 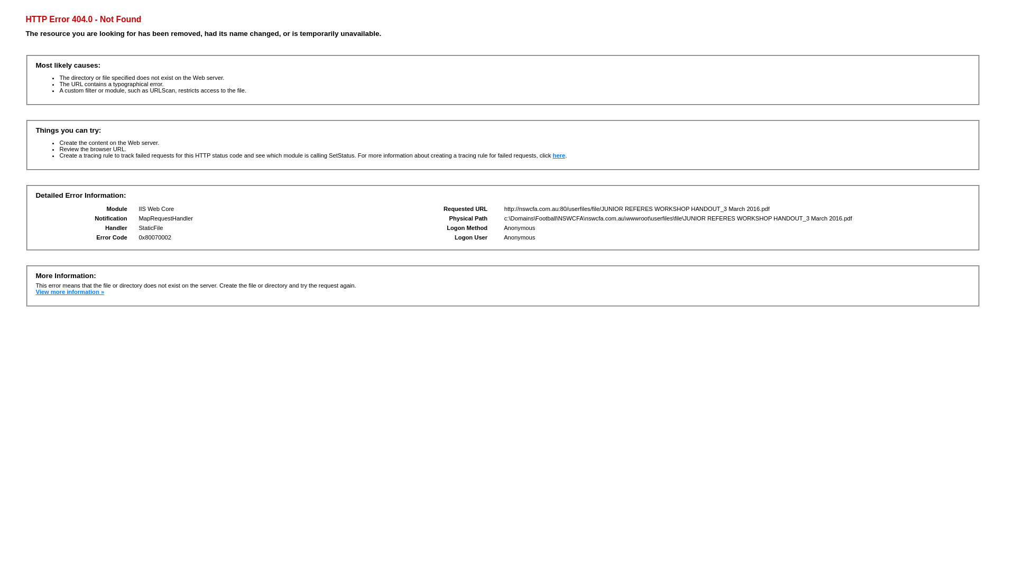 I want to click on here, so click(x=559, y=155).